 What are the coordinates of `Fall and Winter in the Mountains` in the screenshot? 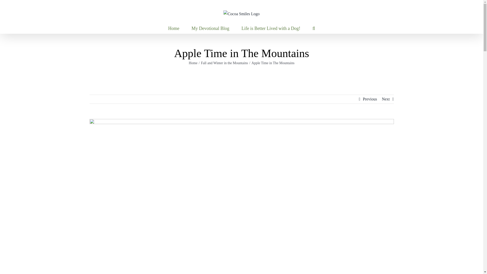 It's located at (224, 63).